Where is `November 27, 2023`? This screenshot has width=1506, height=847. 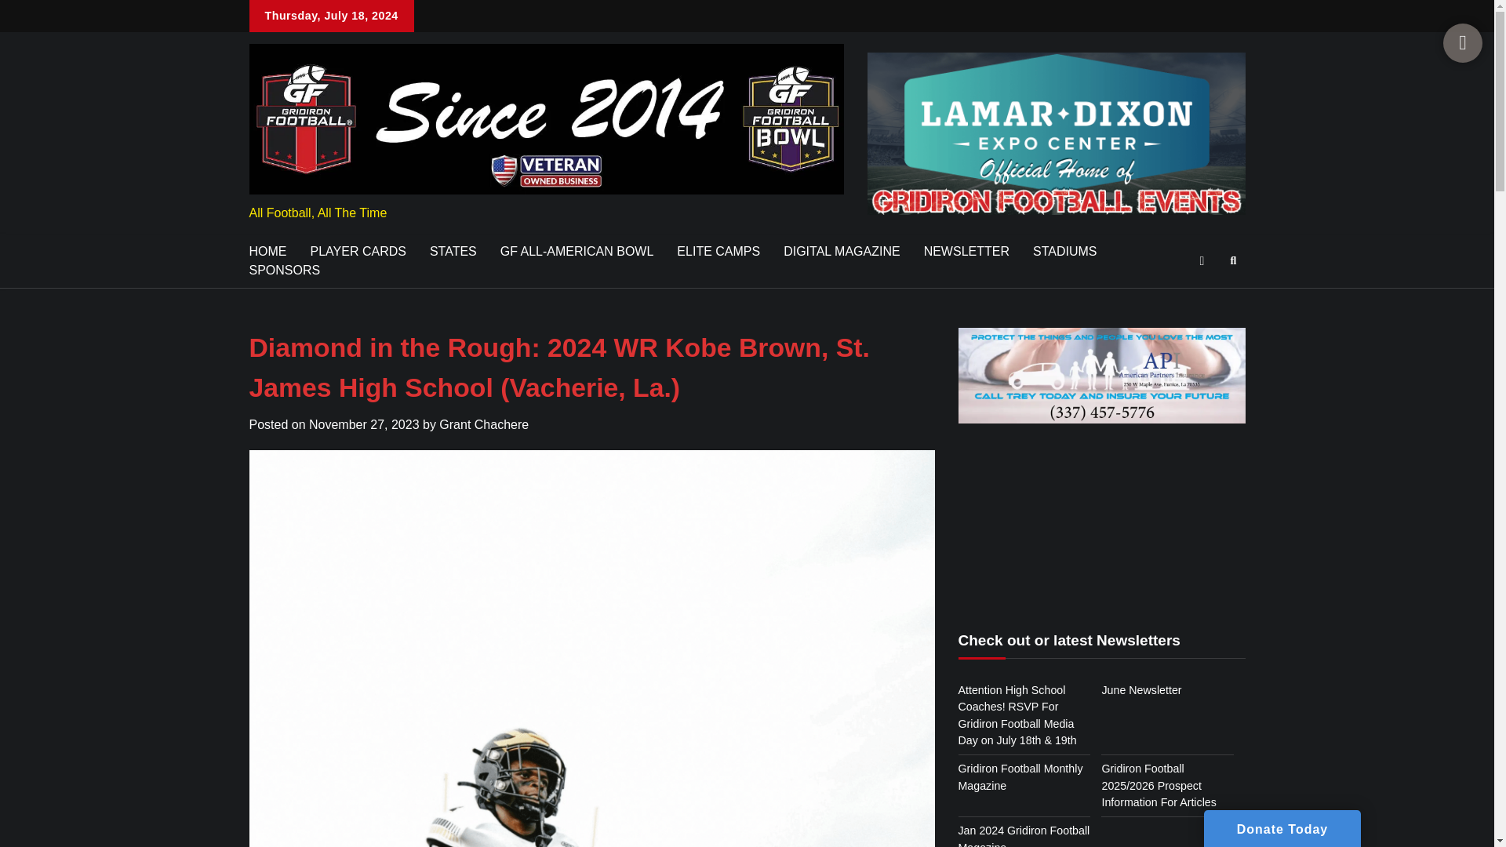 November 27, 2023 is located at coordinates (364, 424).